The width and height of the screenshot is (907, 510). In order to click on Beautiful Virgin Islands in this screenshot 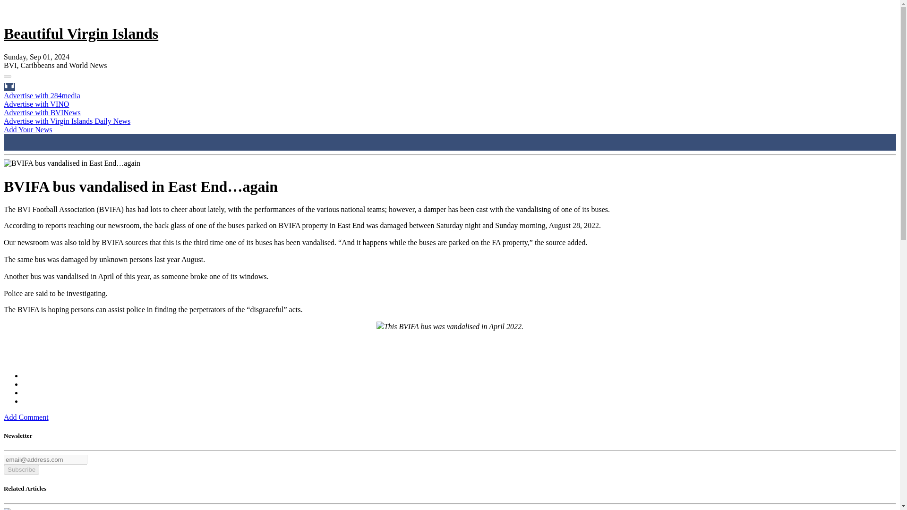, I will do `click(80, 33)`.